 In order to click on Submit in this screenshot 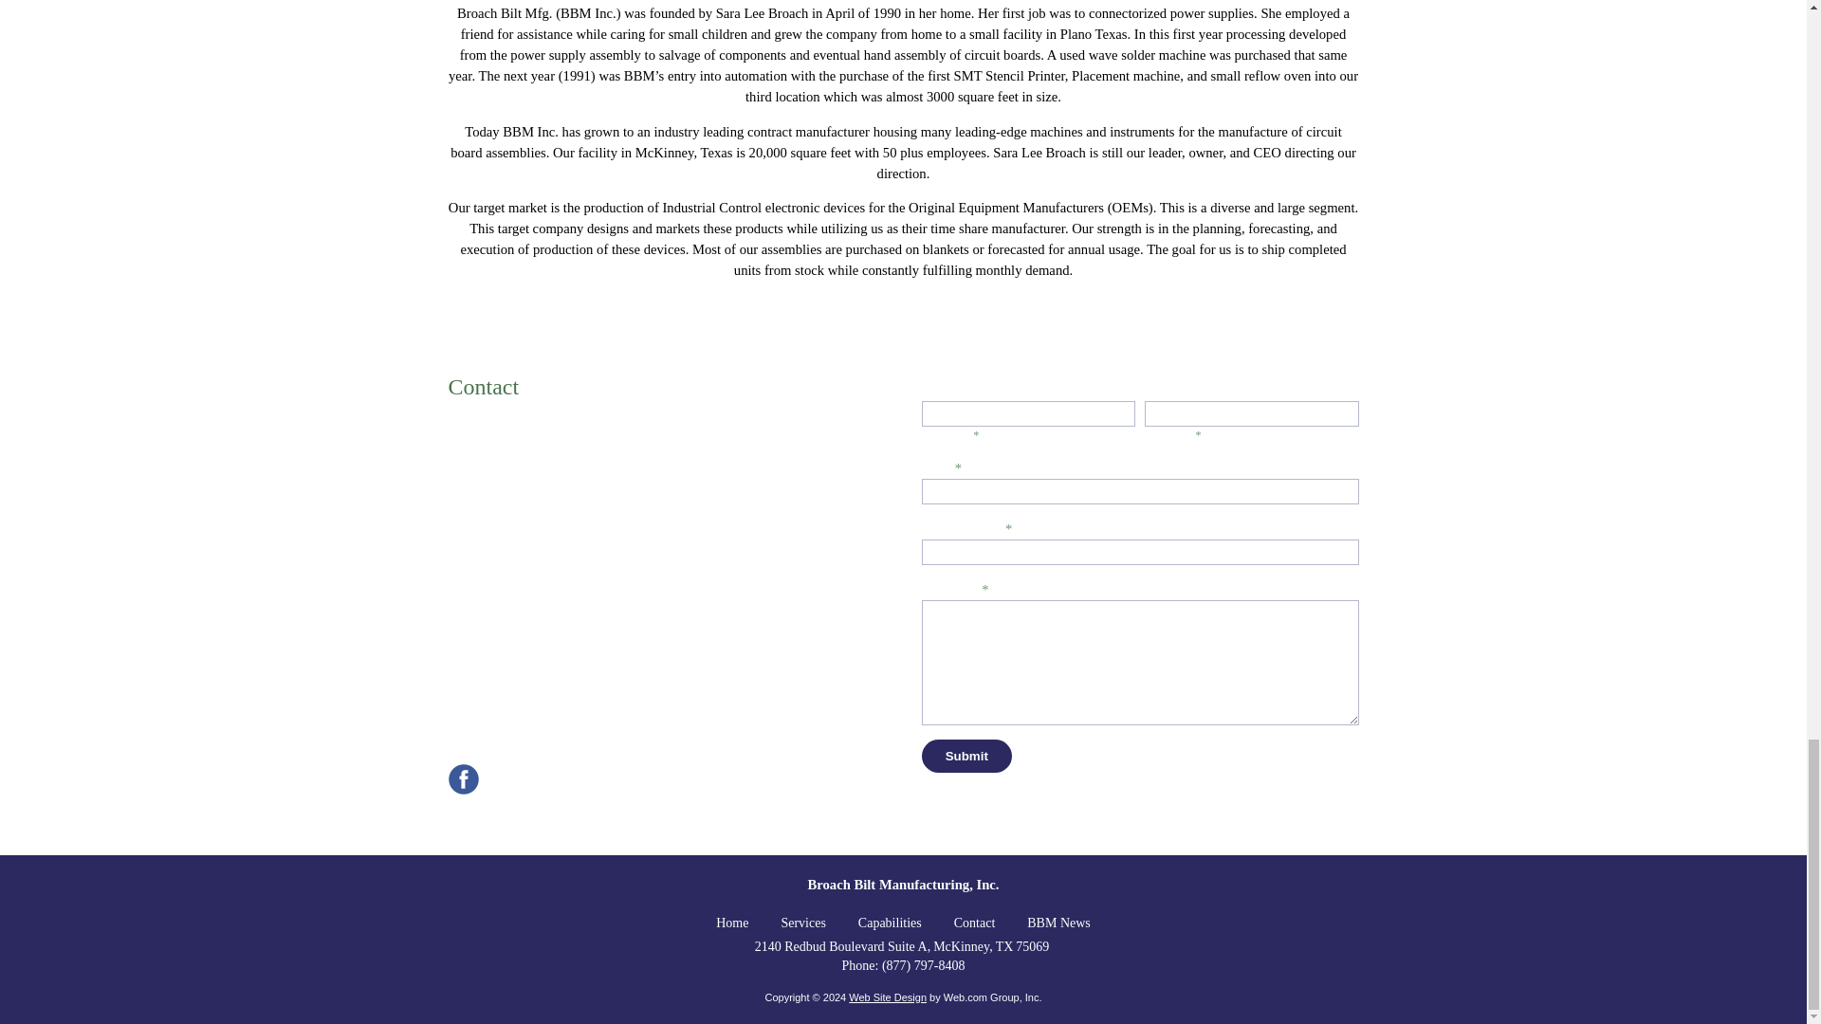, I will do `click(966, 756)`.